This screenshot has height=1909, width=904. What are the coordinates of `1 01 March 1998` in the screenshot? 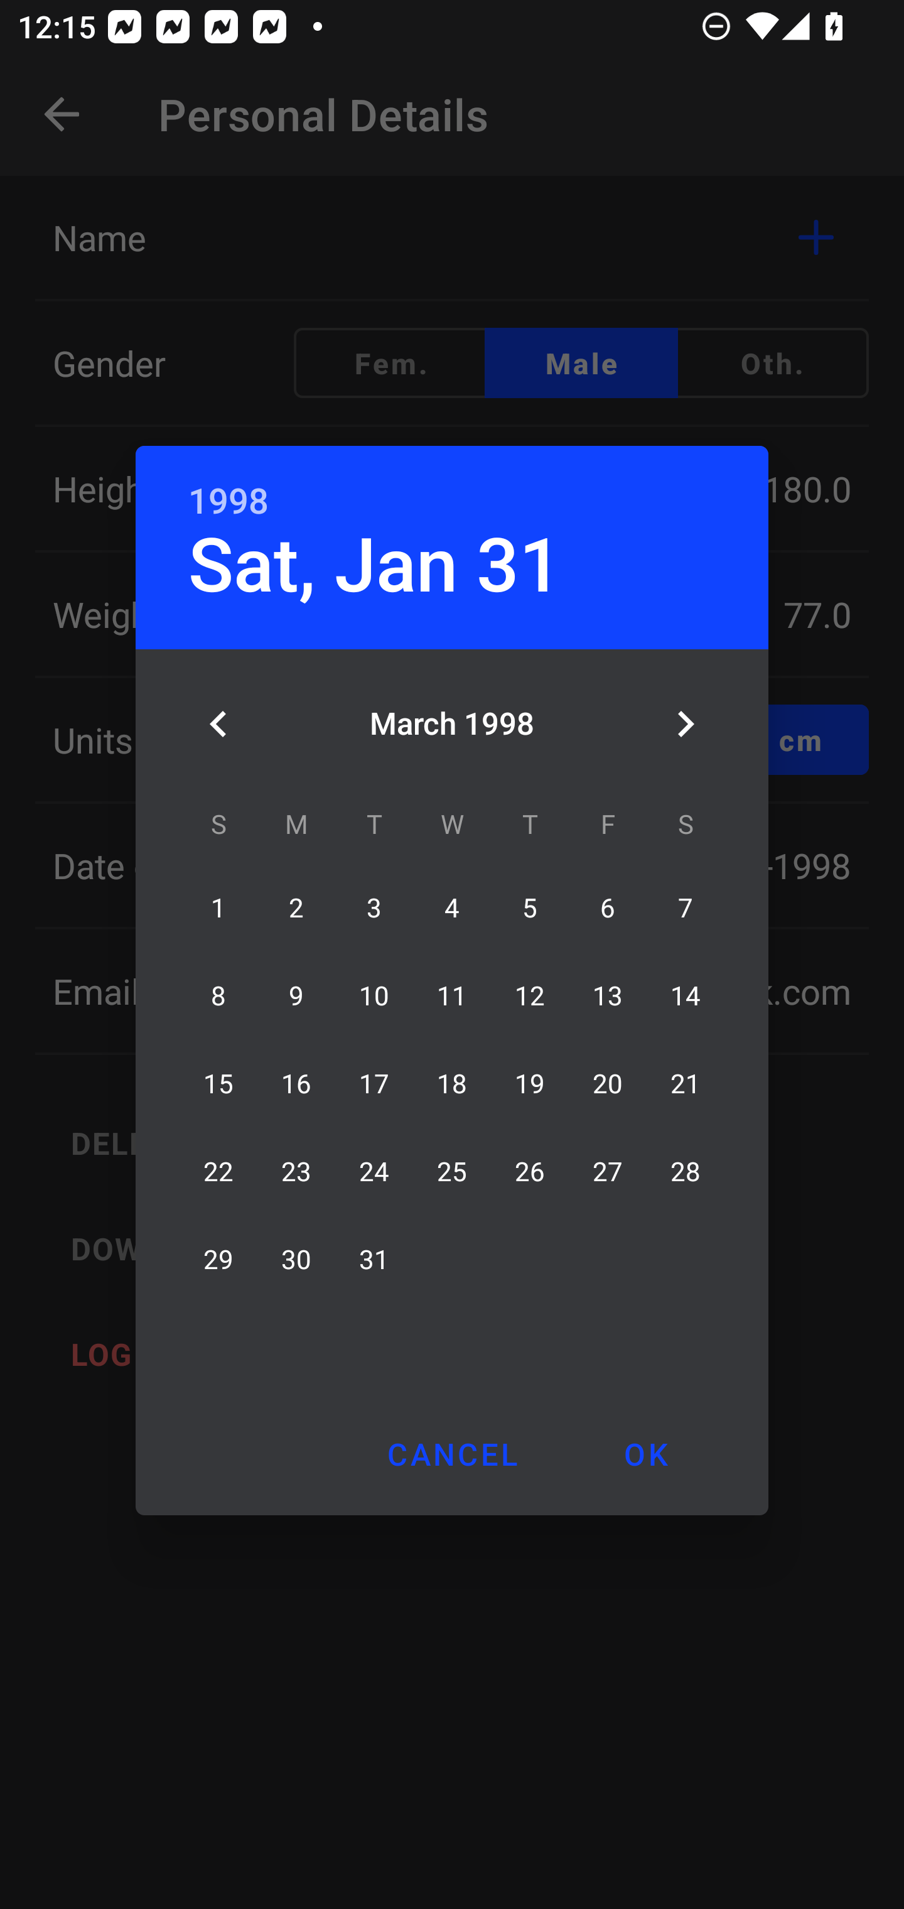 It's located at (218, 908).